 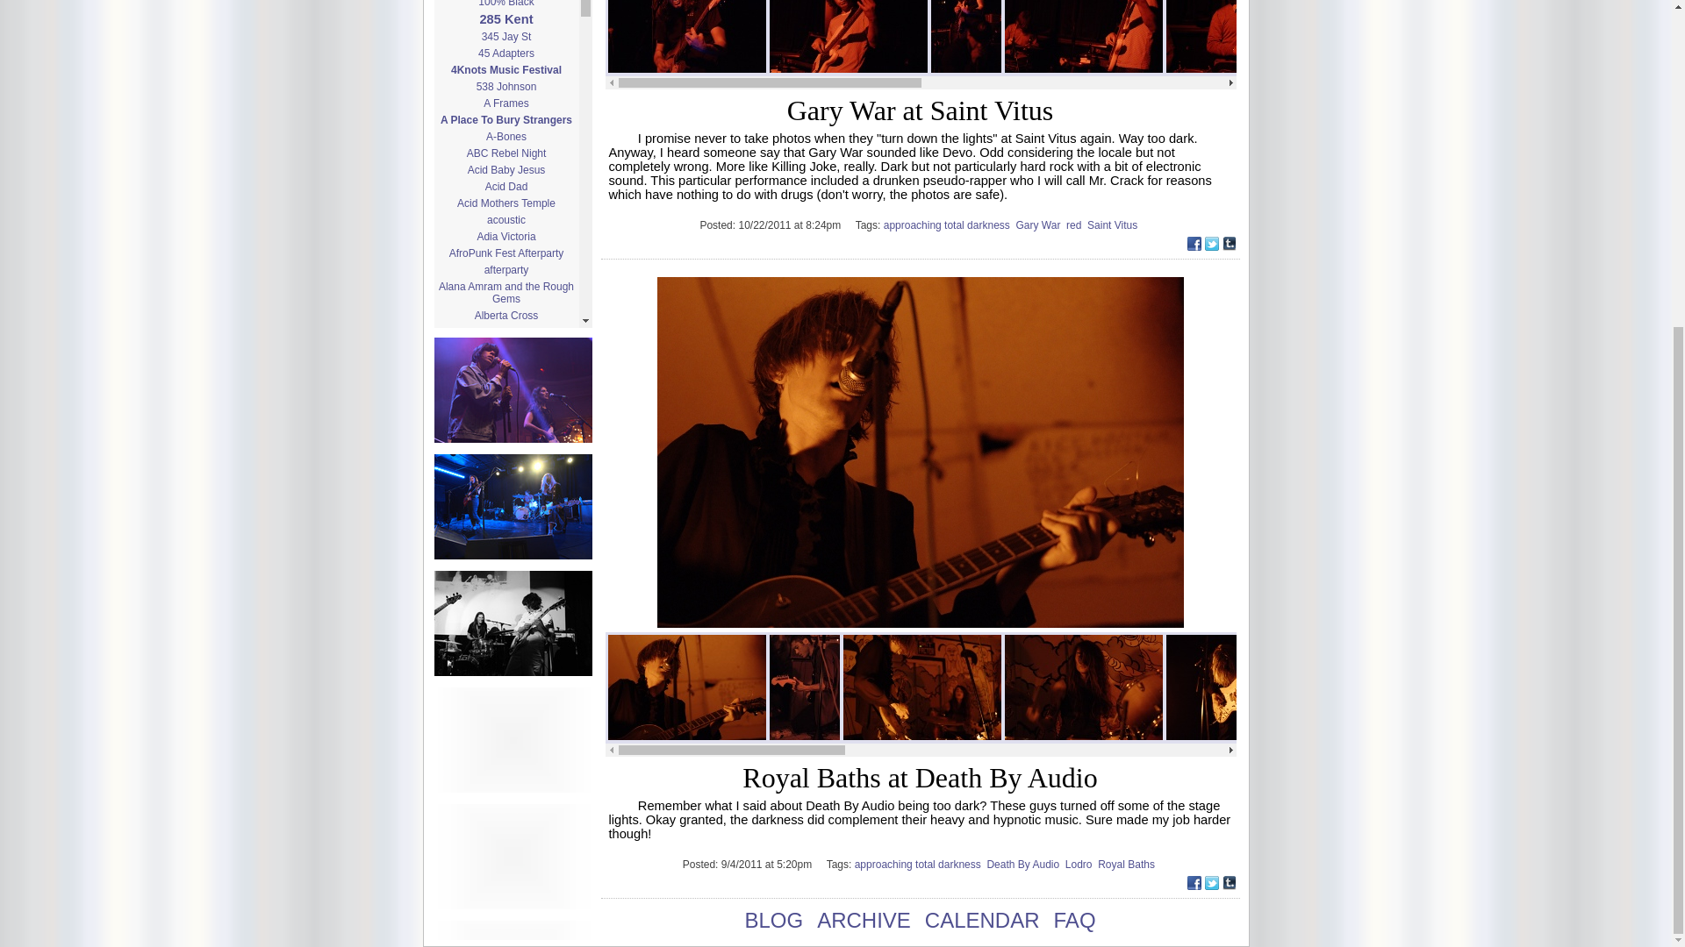 I want to click on Amour Obscur, so click(x=505, y=473).